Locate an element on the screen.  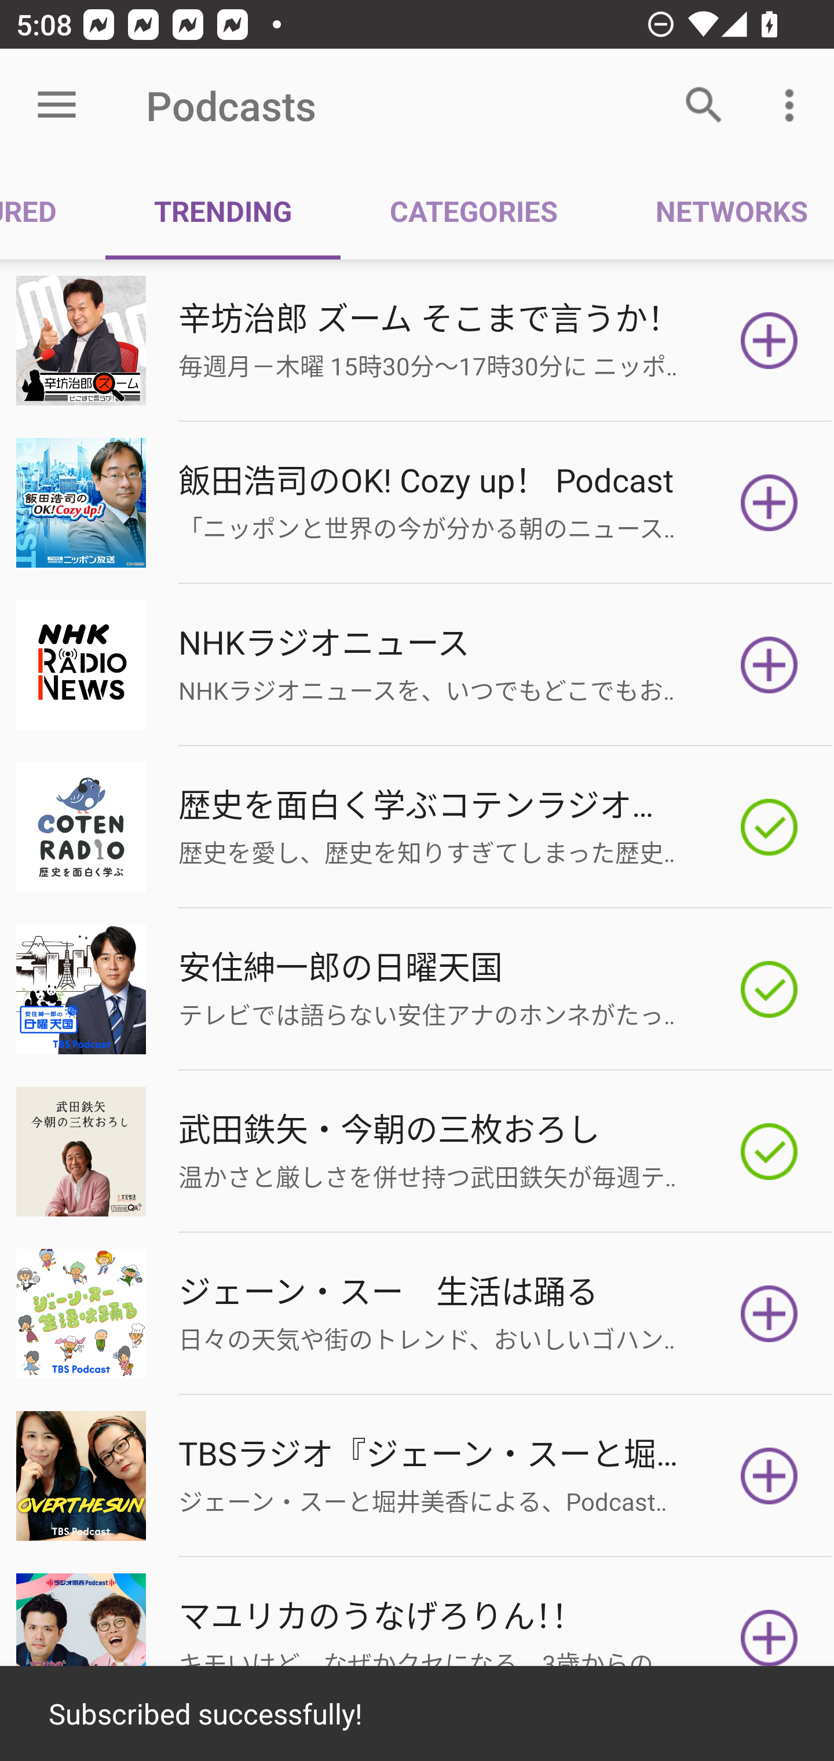
Subscribed is located at coordinates (769, 827).